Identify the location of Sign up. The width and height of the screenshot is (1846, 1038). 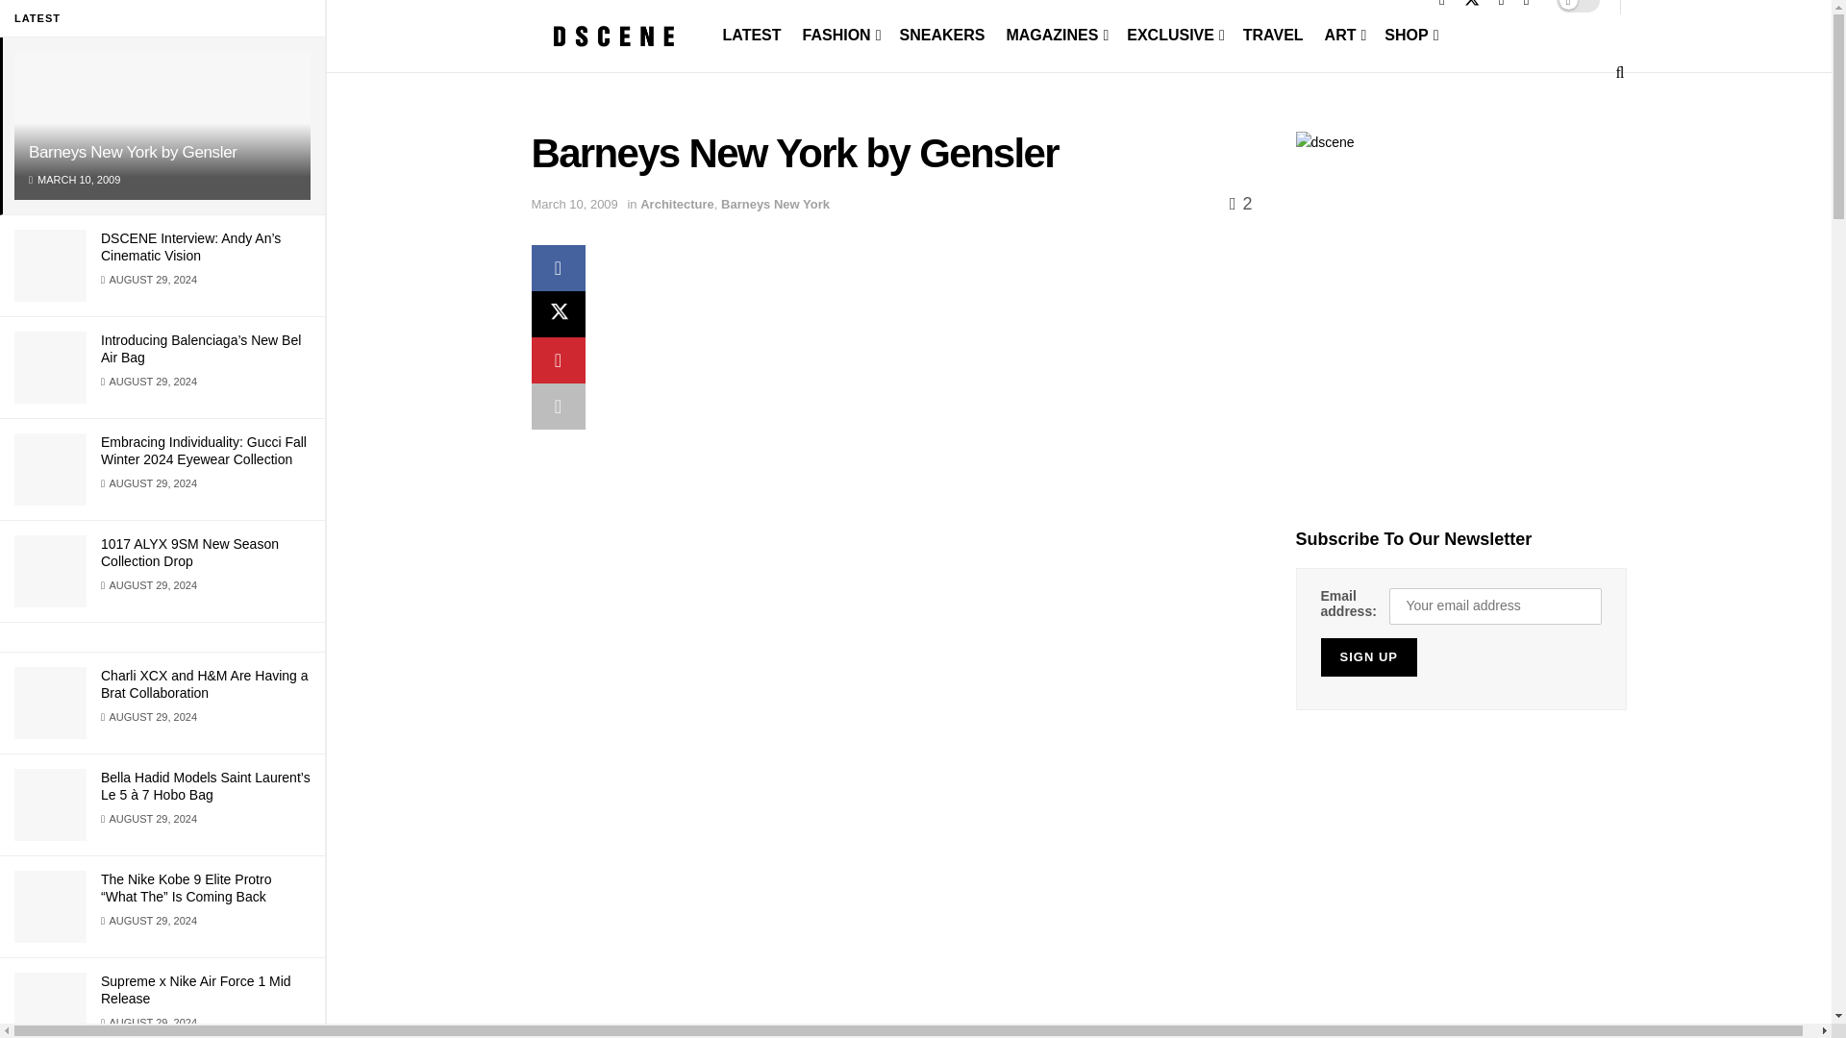
(1369, 657).